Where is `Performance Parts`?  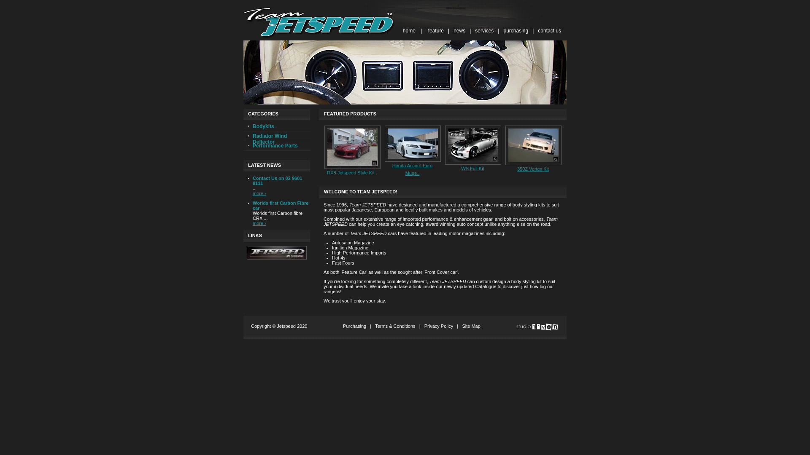
Performance Parts is located at coordinates (277, 146).